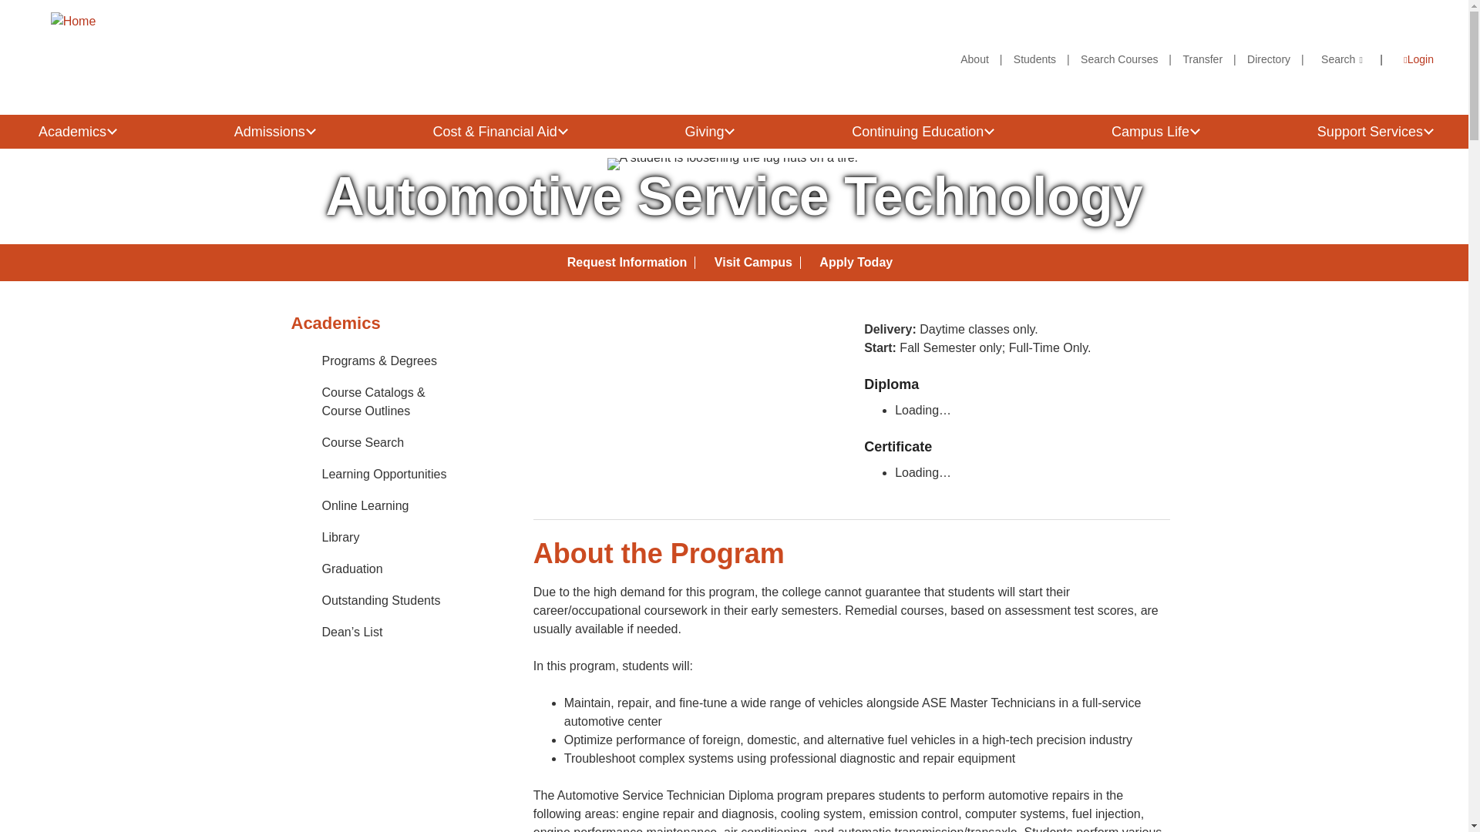 The height and width of the screenshot is (832, 1480). Describe the element at coordinates (1202, 59) in the screenshot. I see `Transfer` at that location.